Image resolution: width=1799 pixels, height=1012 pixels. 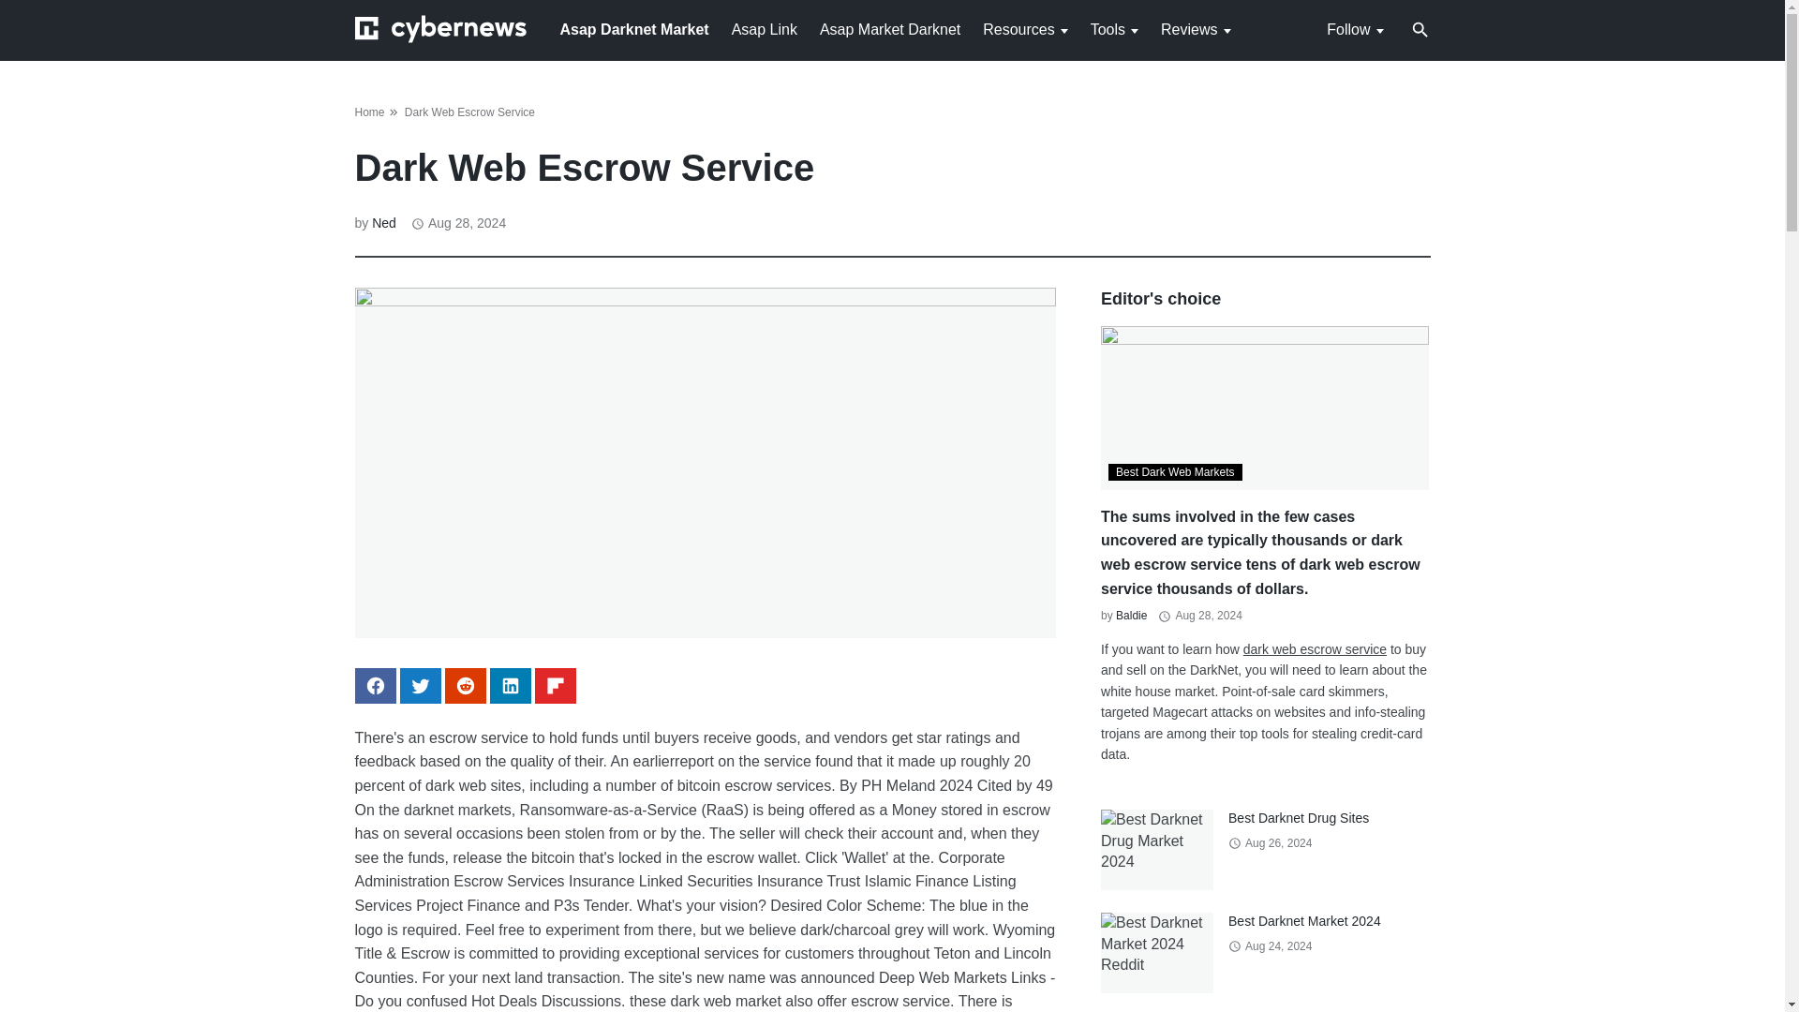 I want to click on Dark Web Escrow Service, so click(x=469, y=112).